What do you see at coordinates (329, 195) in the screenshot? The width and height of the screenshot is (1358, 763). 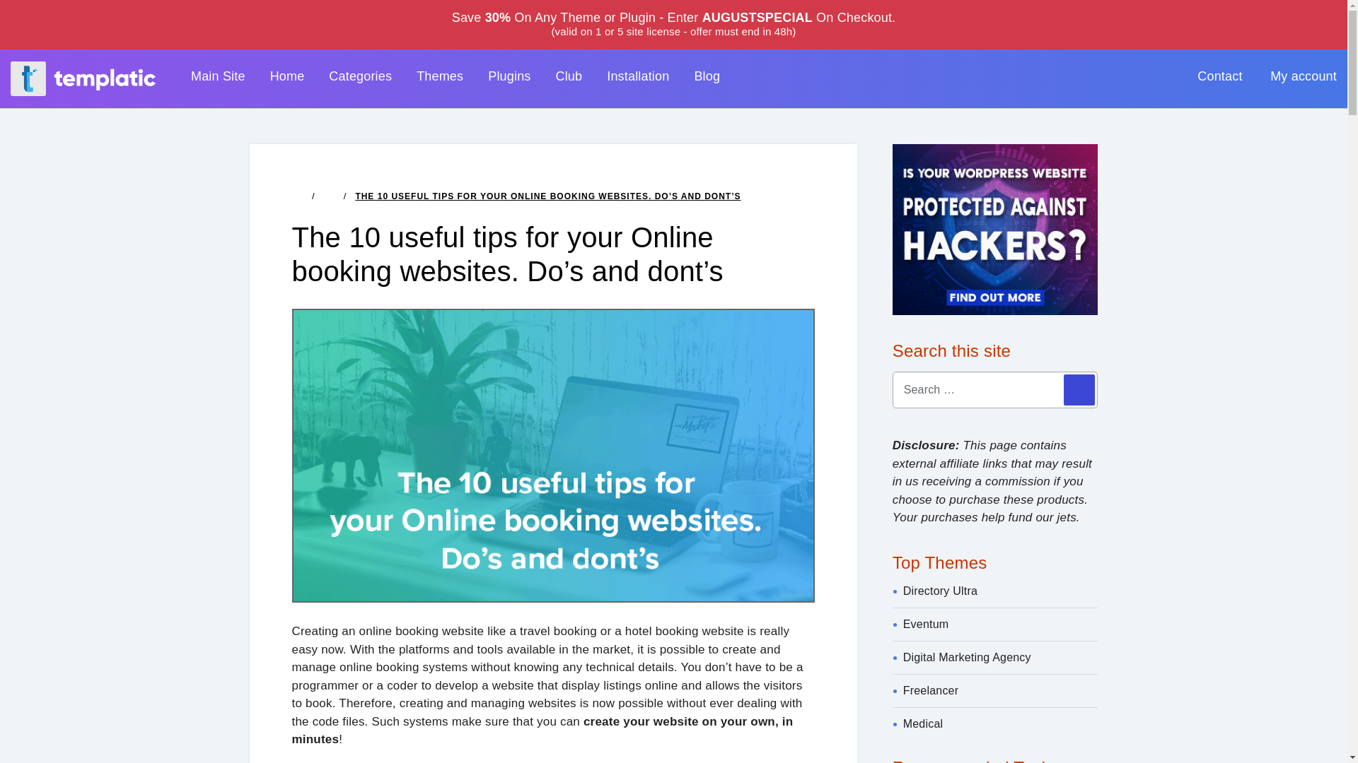 I see `OTHER POSTS` at bounding box center [329, 195].